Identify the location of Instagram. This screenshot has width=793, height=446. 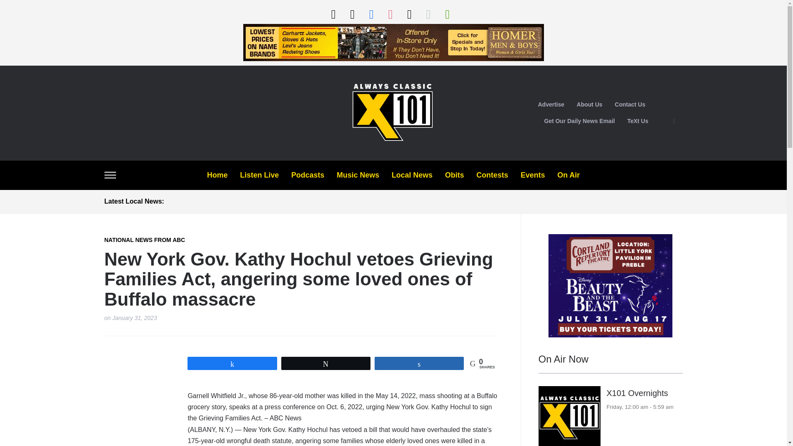
(390, 14).